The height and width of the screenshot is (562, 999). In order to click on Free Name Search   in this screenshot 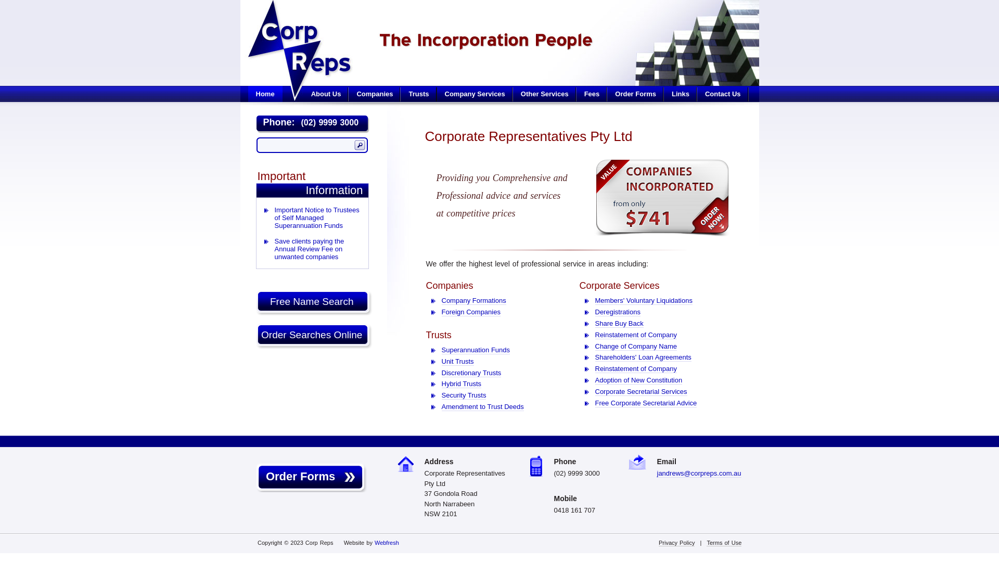, I will do `click(314, 303)`.